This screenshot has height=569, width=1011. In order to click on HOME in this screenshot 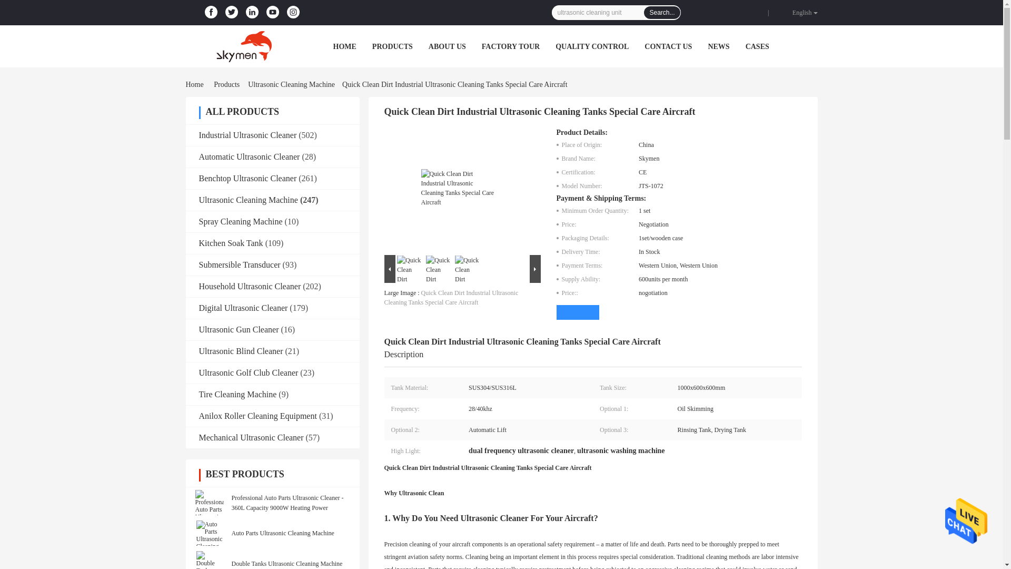, I will do `click(344, 46)`.